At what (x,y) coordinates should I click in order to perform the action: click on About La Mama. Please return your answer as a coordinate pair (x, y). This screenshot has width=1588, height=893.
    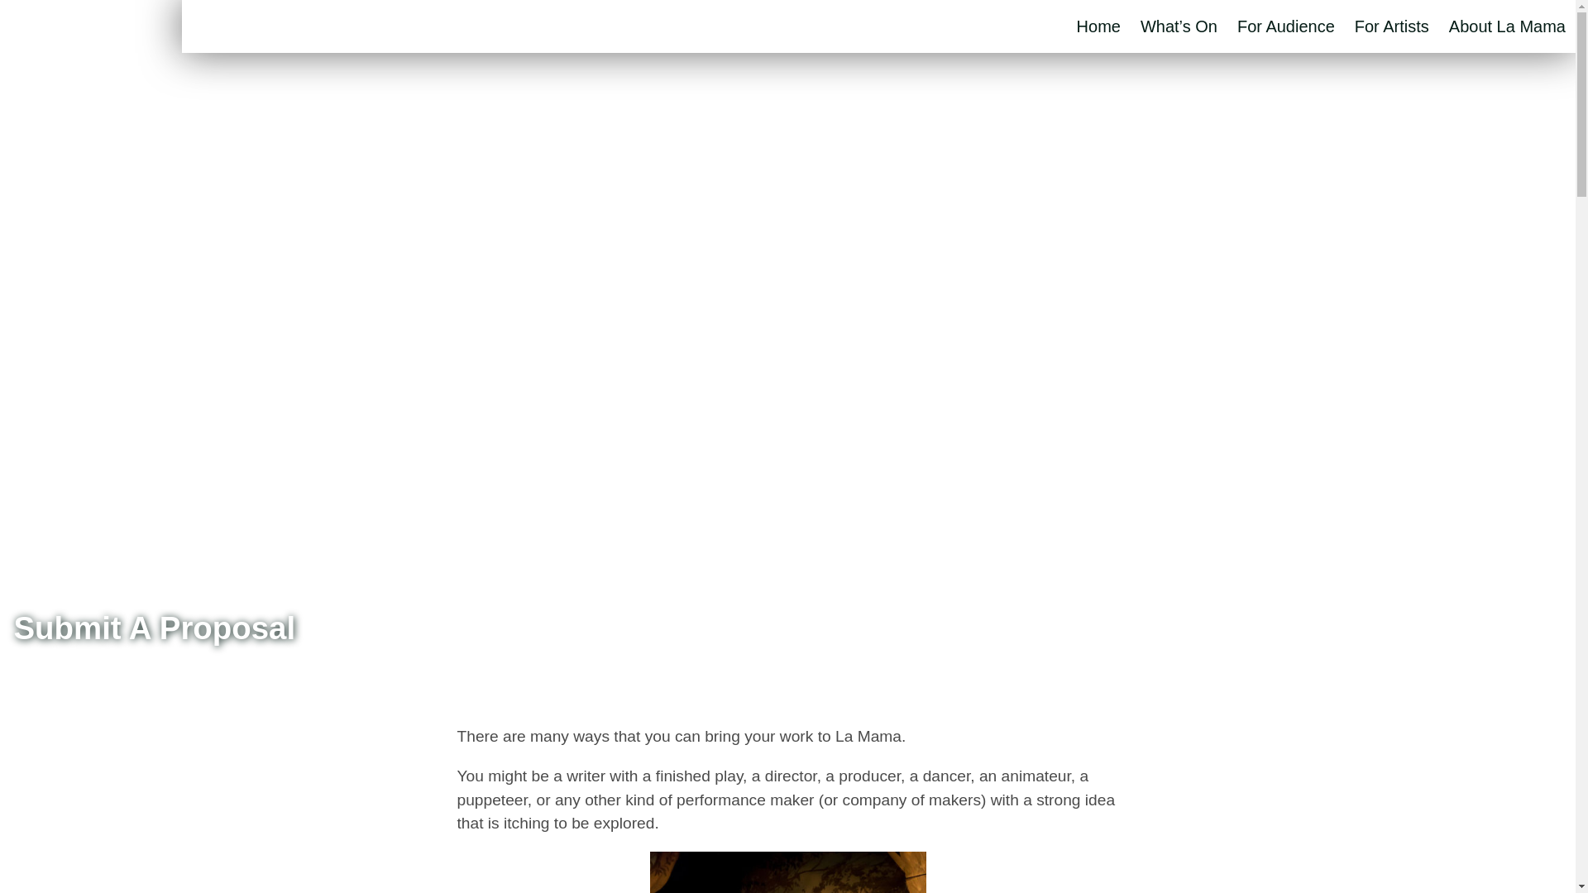
    Looking at the image, I should click on (1507, 26).